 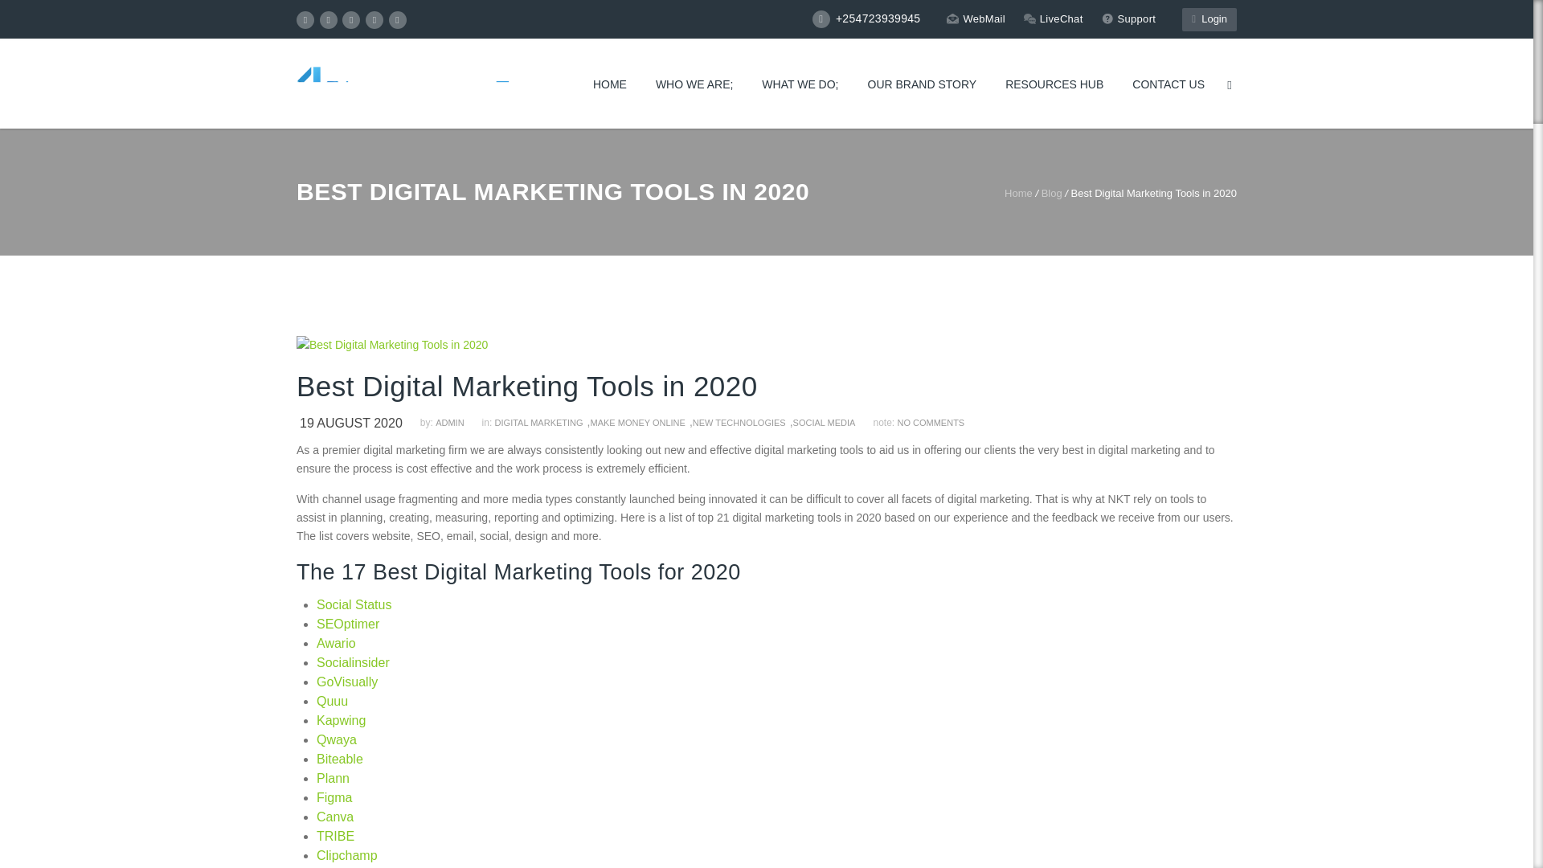 I want to click on Support, so click(x=1128, y=18).